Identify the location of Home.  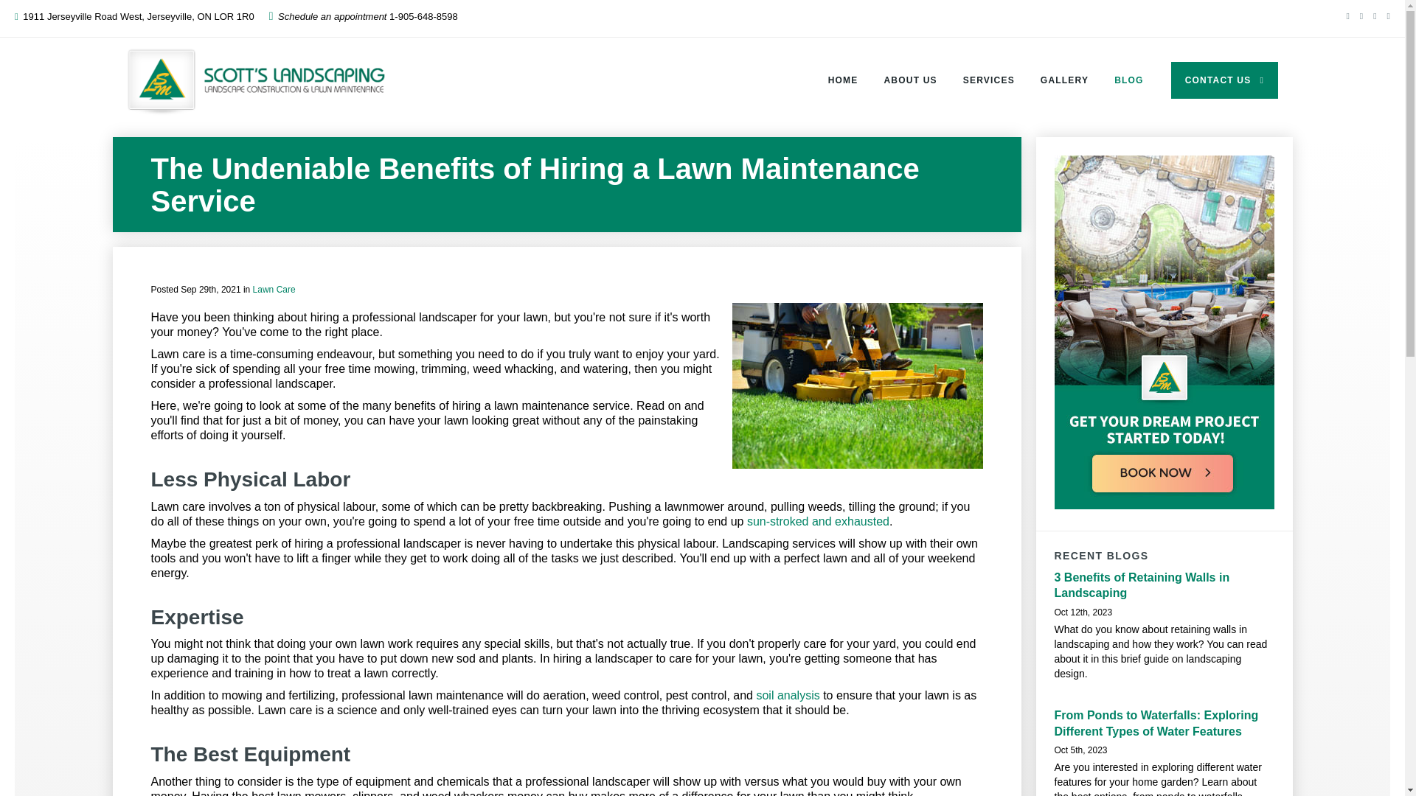
(842, 80).